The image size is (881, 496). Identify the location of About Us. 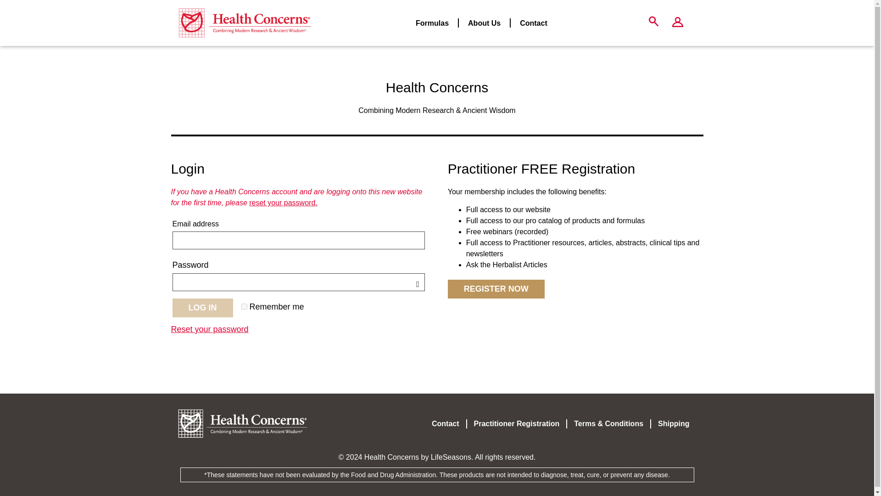
(485, 23).